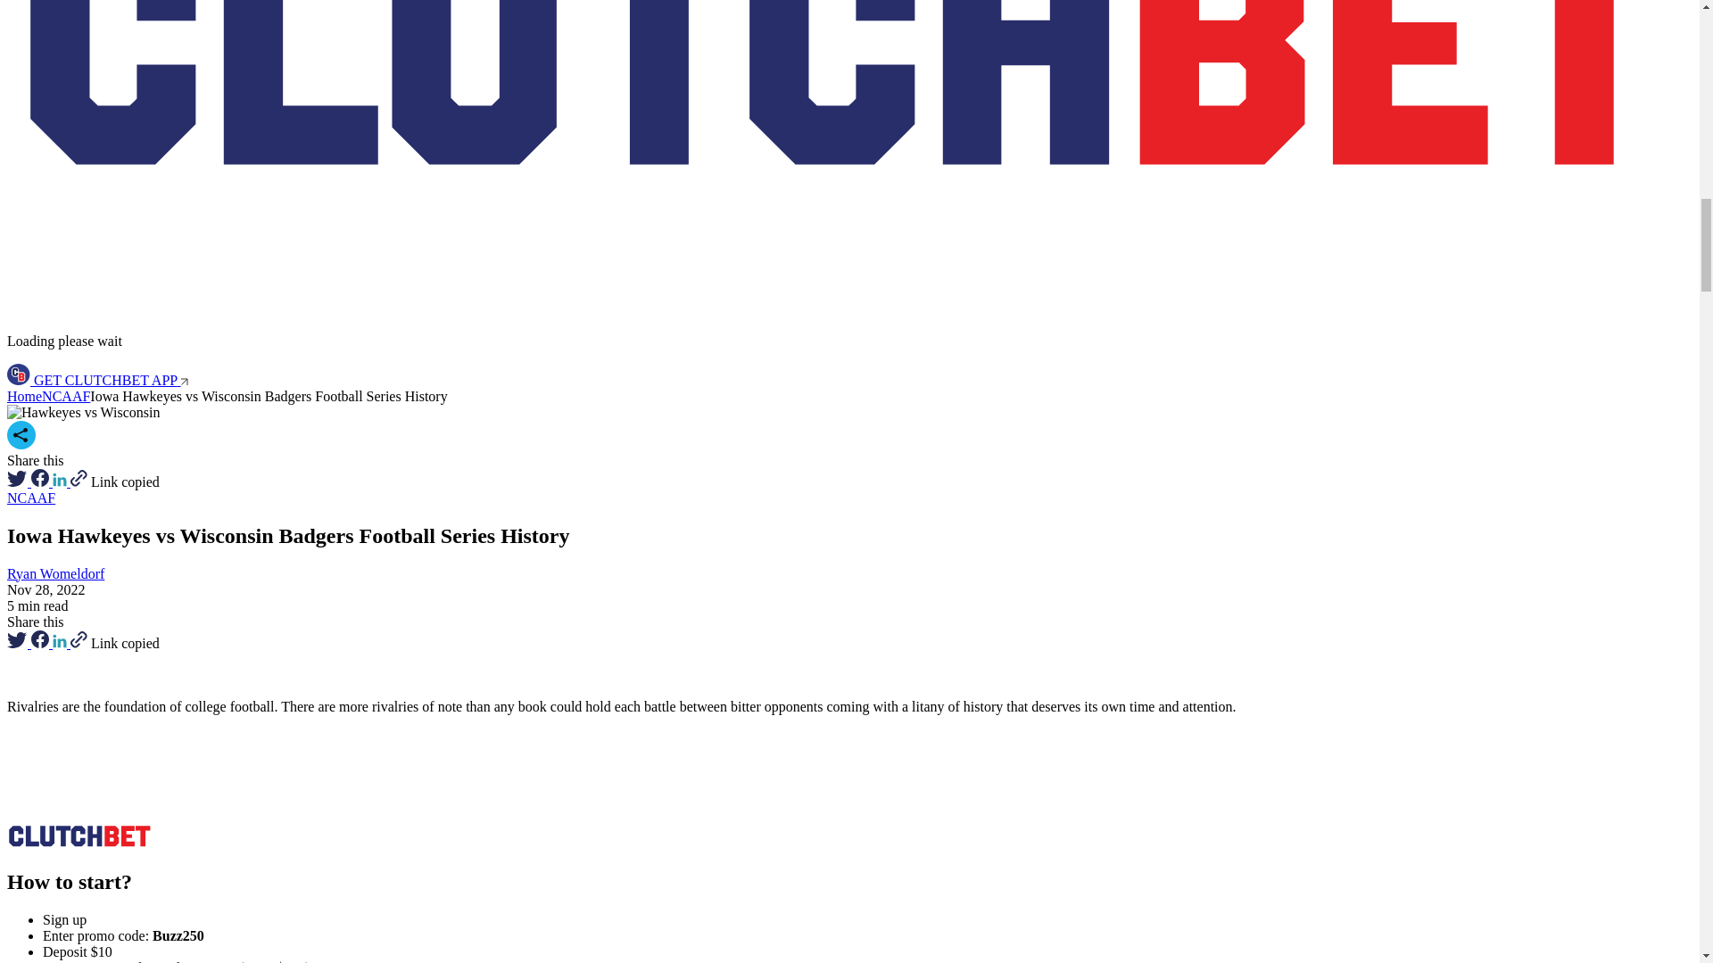 The image size is (1713, 963). Describe the element at coordinates (23, 396) in the screenshot. I see `Go to ClutchBet.` at that location.